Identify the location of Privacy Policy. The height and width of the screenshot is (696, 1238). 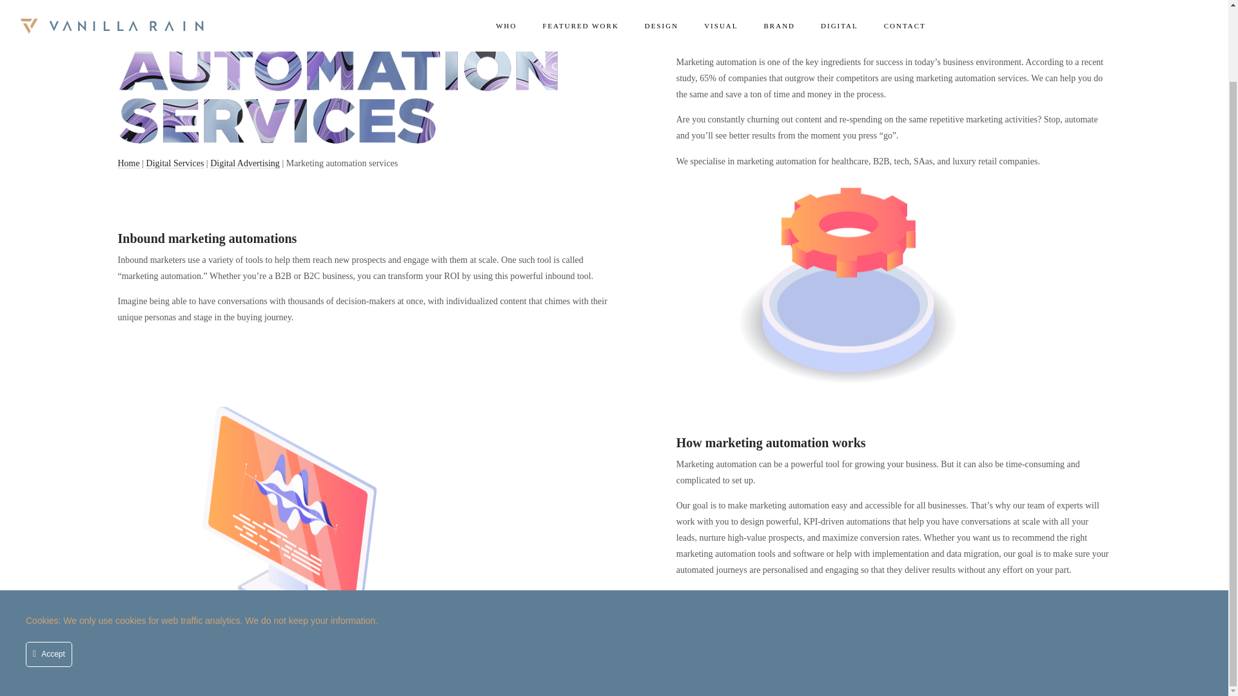
(374, 664).